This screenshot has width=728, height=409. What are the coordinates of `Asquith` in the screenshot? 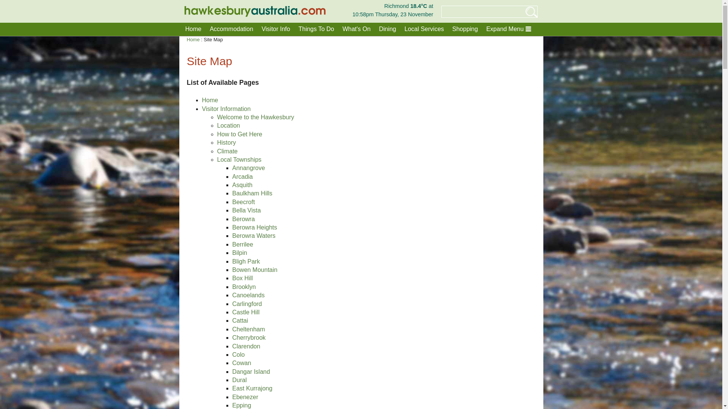 It's located at (242, 185).